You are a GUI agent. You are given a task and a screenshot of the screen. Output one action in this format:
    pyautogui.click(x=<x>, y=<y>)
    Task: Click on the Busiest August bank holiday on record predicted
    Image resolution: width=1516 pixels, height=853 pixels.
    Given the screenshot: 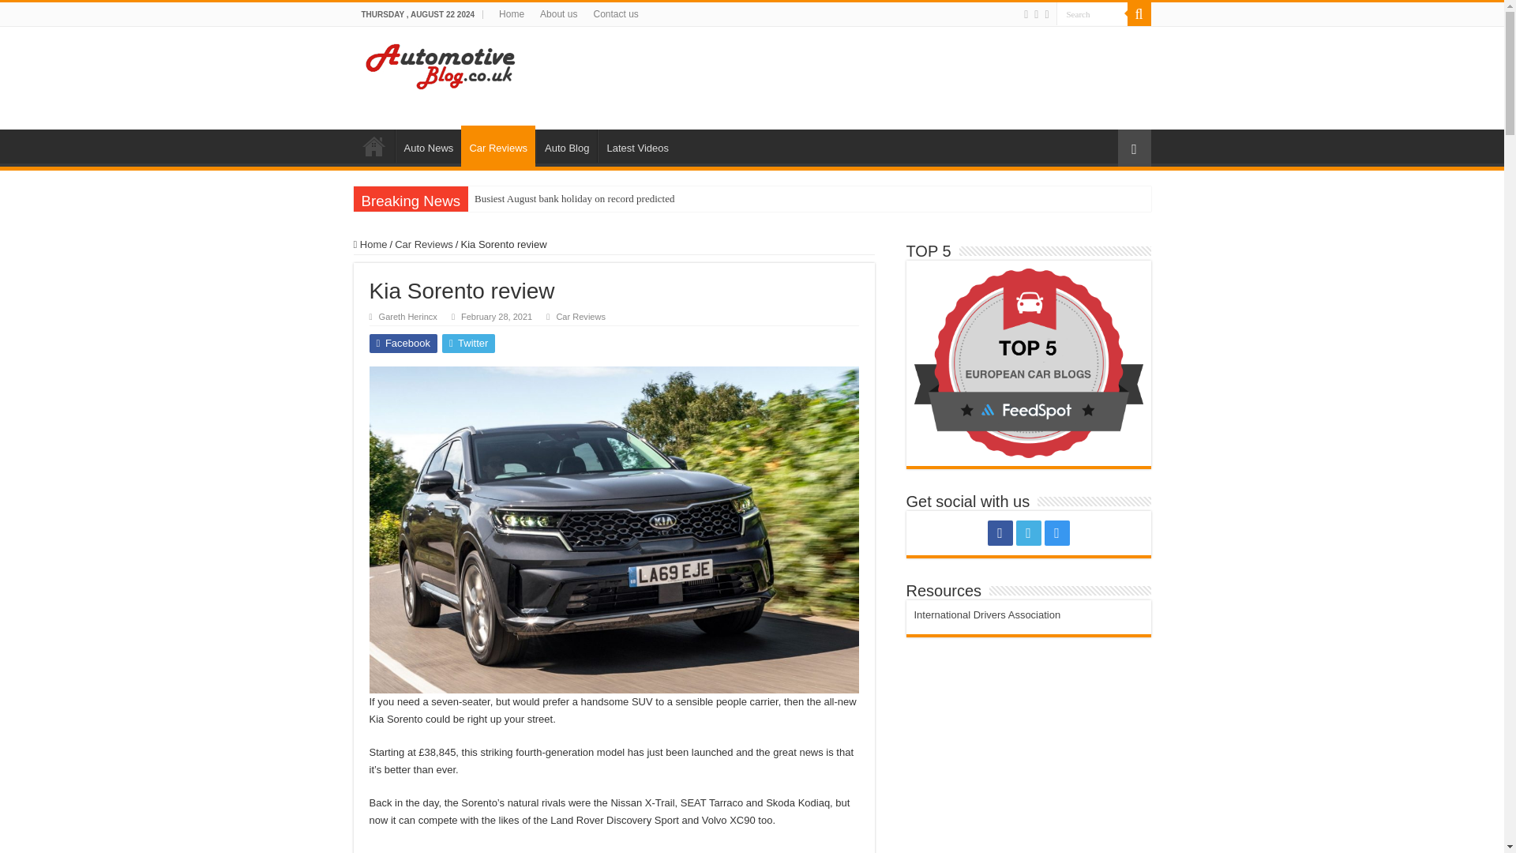 What is the action you would take?
    pyautogui.click(x=575, y=199)
    